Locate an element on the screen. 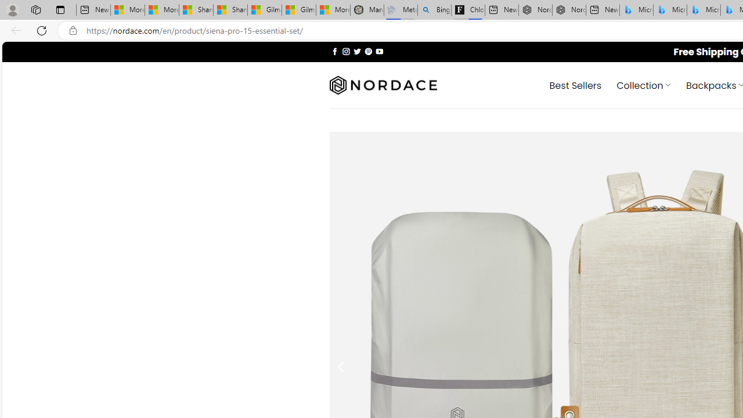 Image resolution: width=743 pixels, height=418 pixels.   Best Sellers is located at coordinates (575, 85).